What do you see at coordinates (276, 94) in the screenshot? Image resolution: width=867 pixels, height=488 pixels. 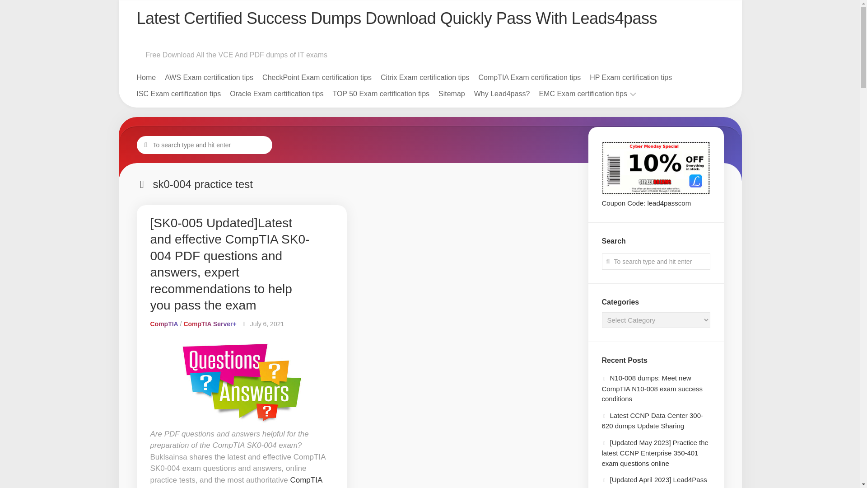 I see `Oracle Exam certification tips` at bounding box center [276, 94].